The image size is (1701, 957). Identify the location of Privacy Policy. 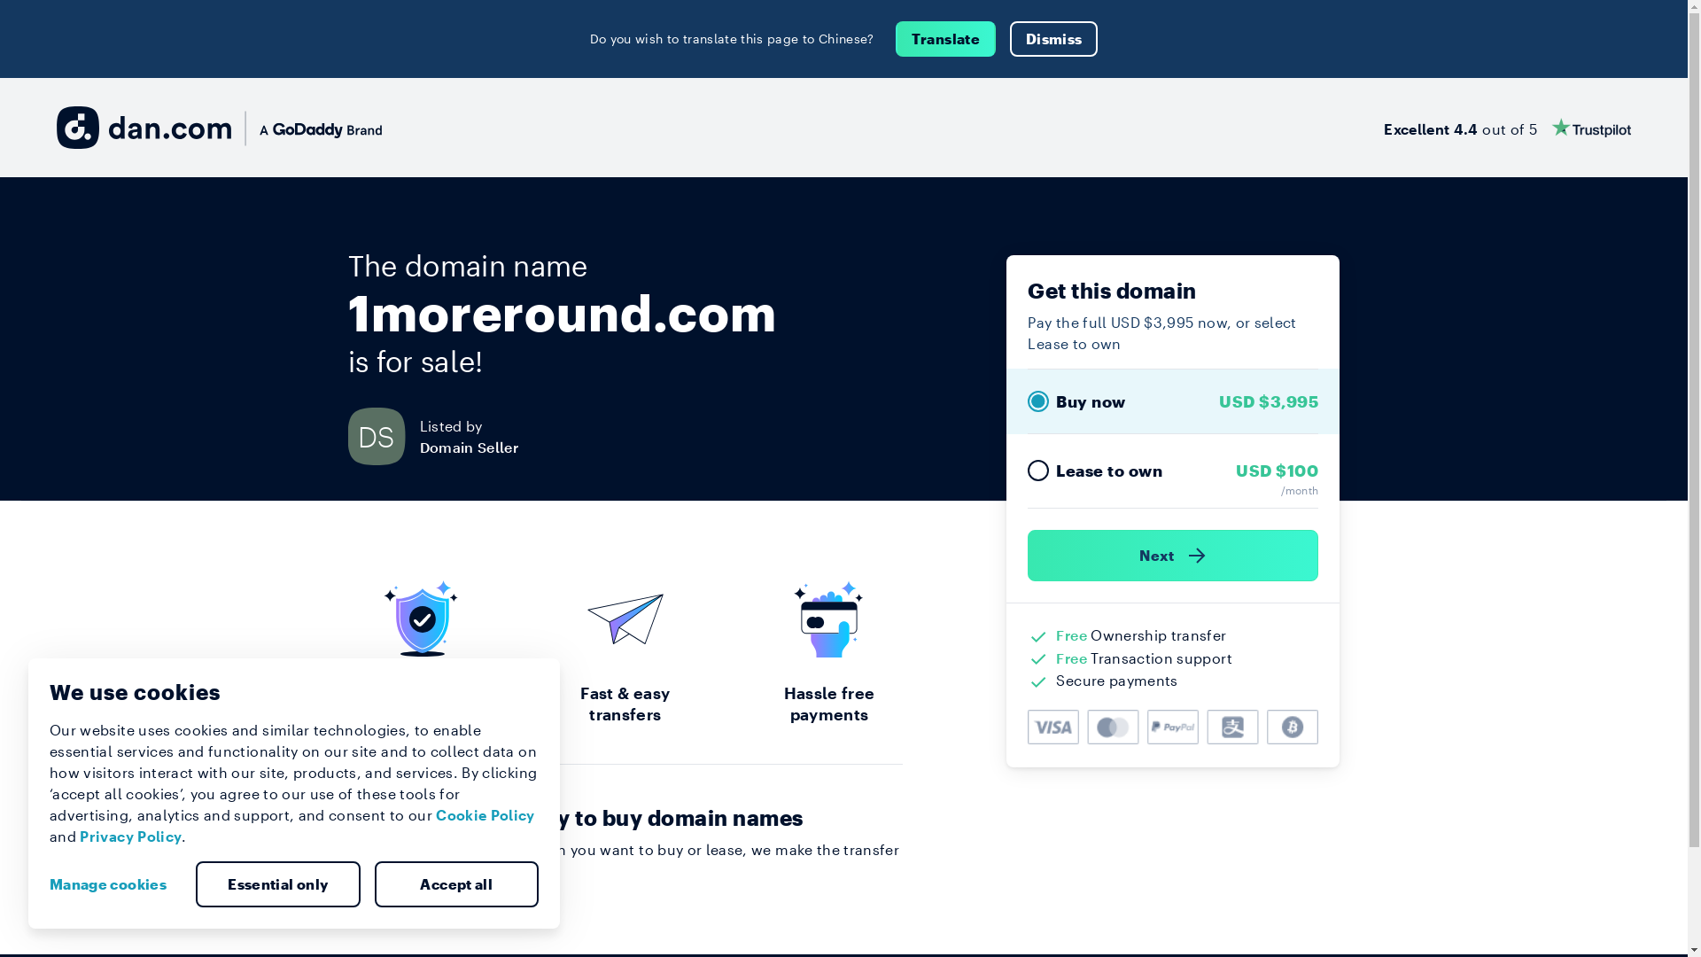
(131, 836).